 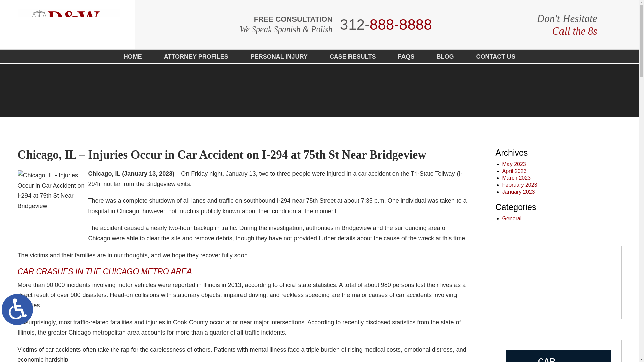 What do you see at coordinates (406, 57) in the screenshot?
I see `FAQS` at bounding box center [406, 57].